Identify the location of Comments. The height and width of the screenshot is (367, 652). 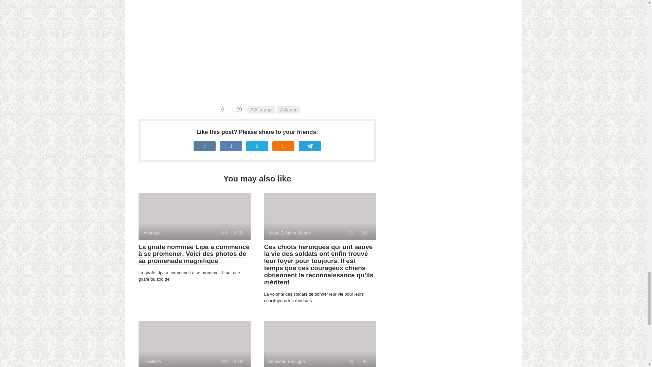
(320, 216).